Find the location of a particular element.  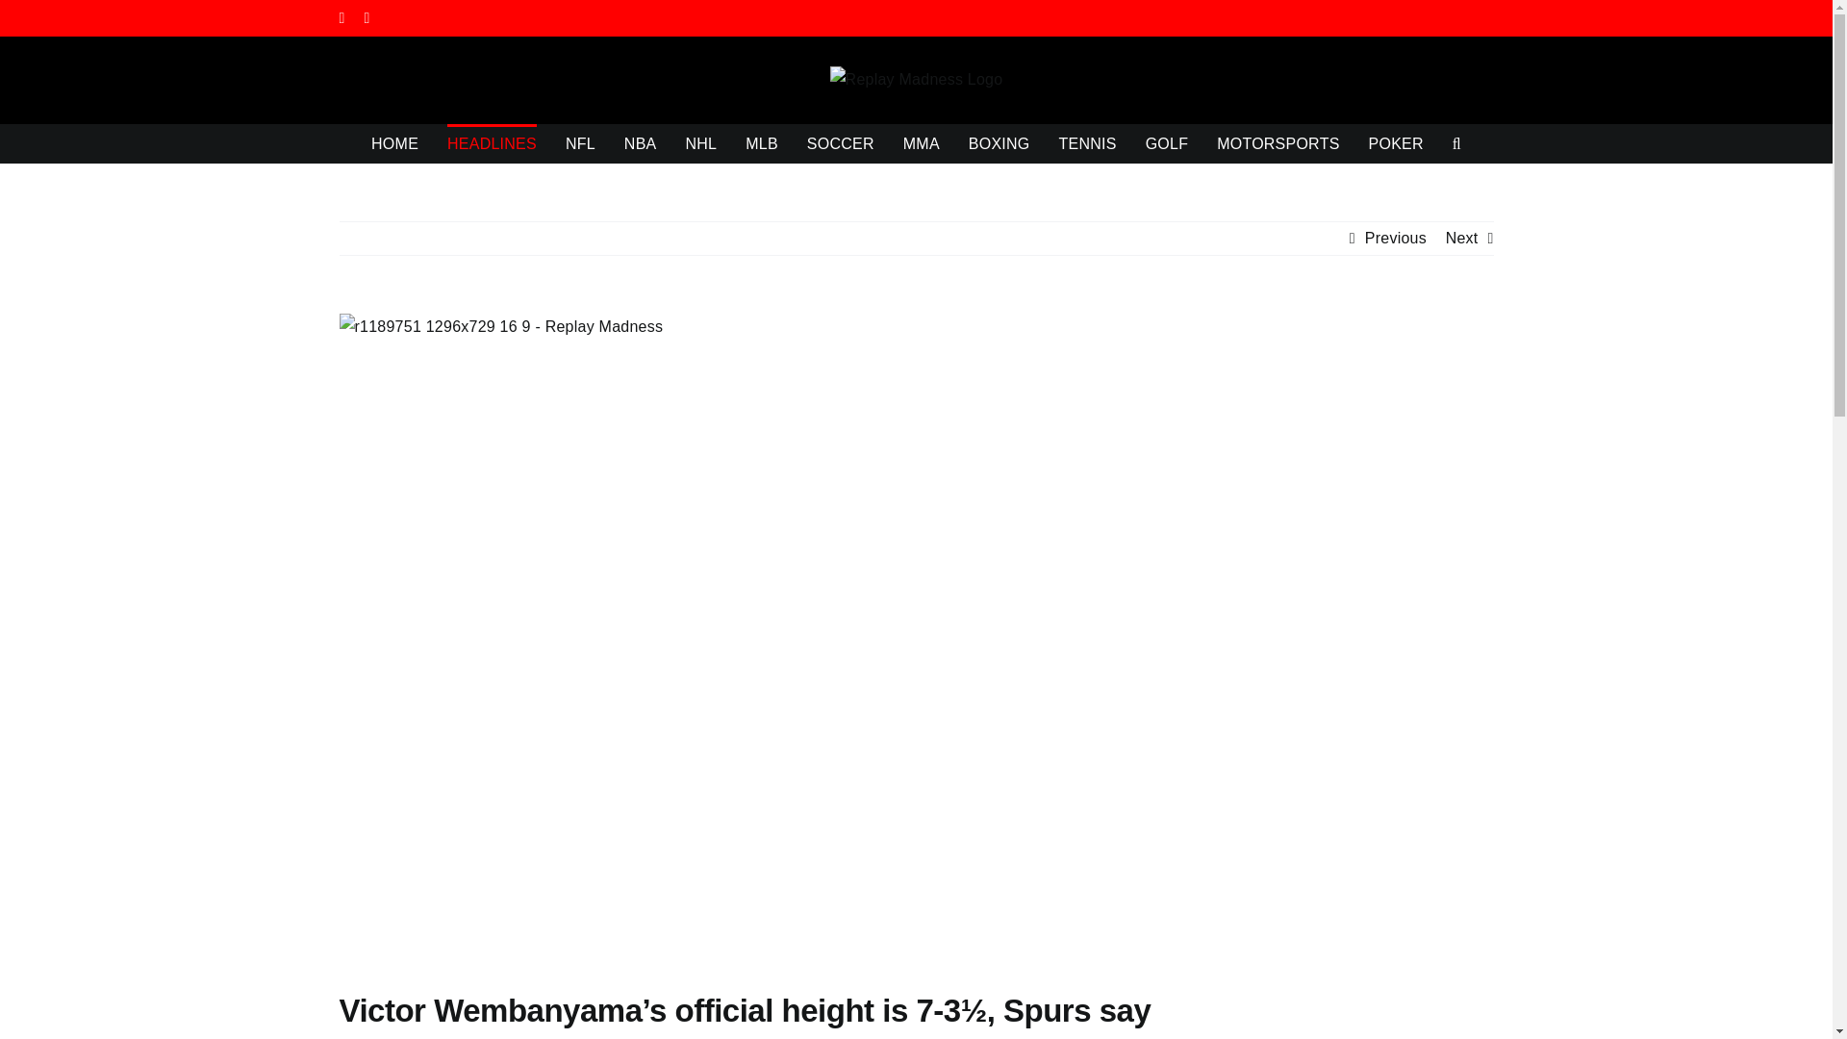

TENNIS is located at coordinates (1087, 142).